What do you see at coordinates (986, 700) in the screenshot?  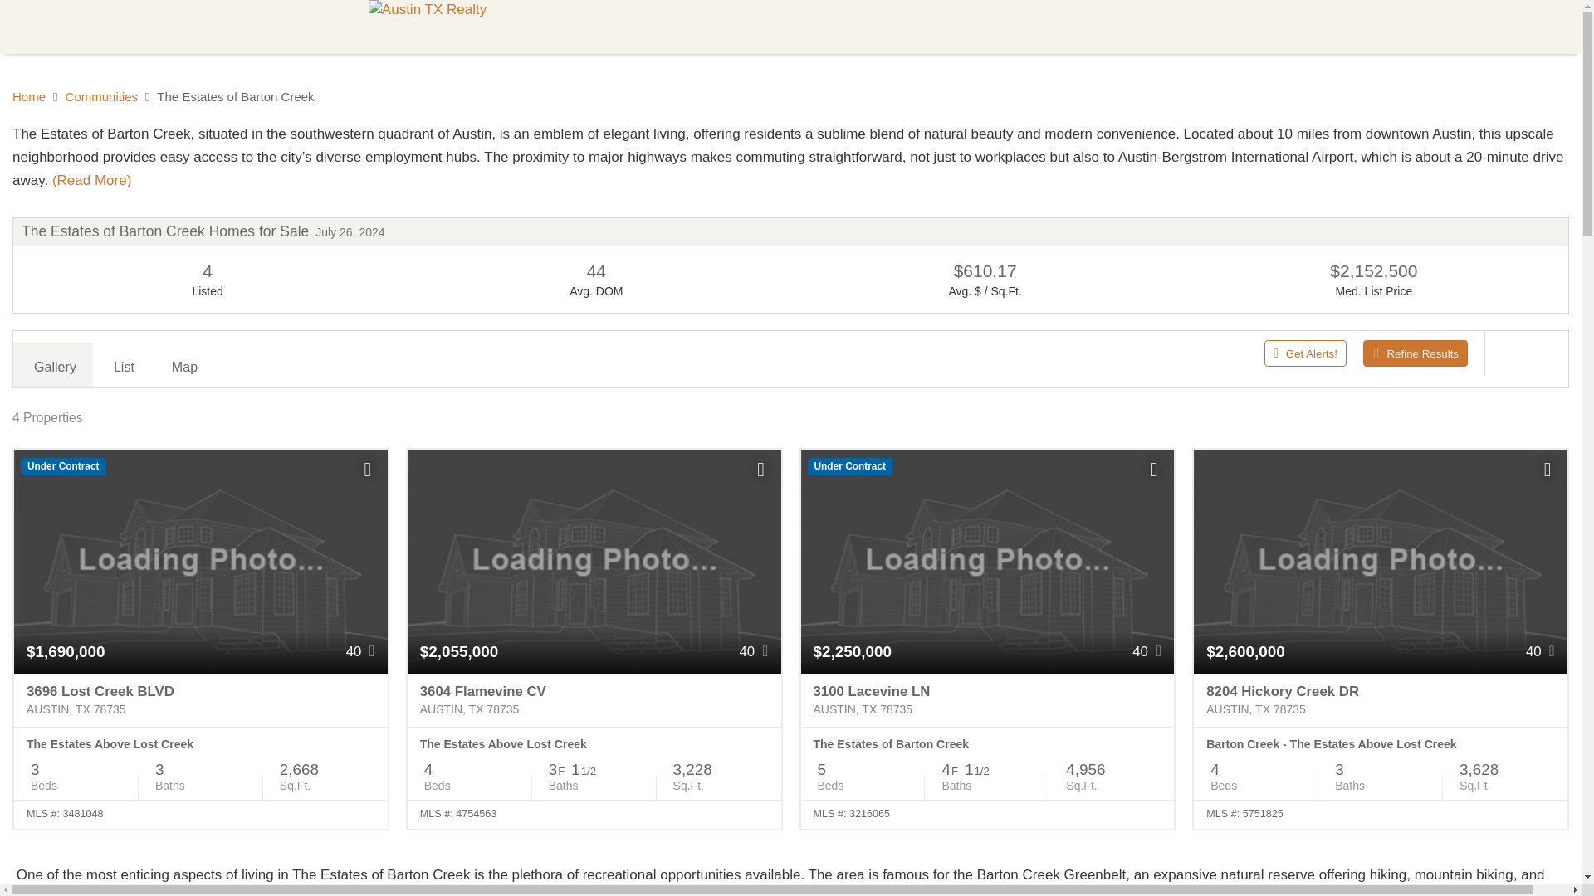 I see `3100 Lacevine LN Austin,  TX 78735` at bounding box center [986, 700].